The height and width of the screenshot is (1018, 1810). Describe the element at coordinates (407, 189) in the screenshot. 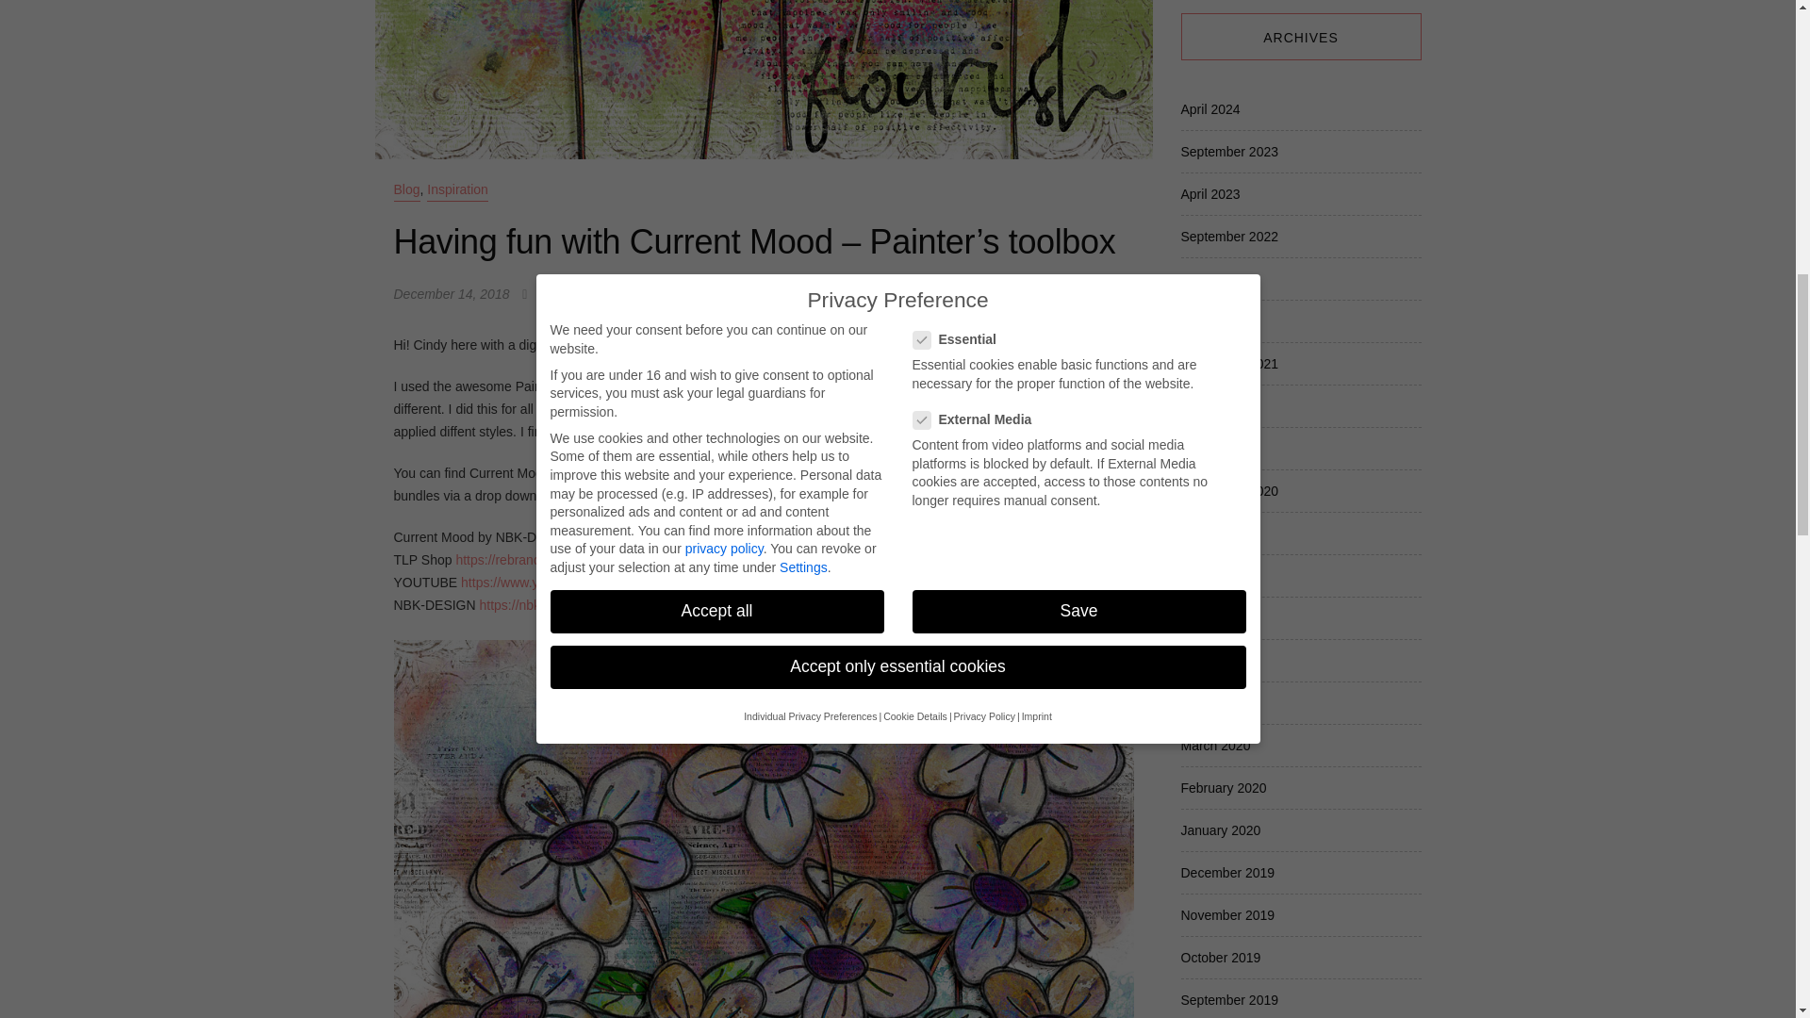

I see `Blog` at that location.